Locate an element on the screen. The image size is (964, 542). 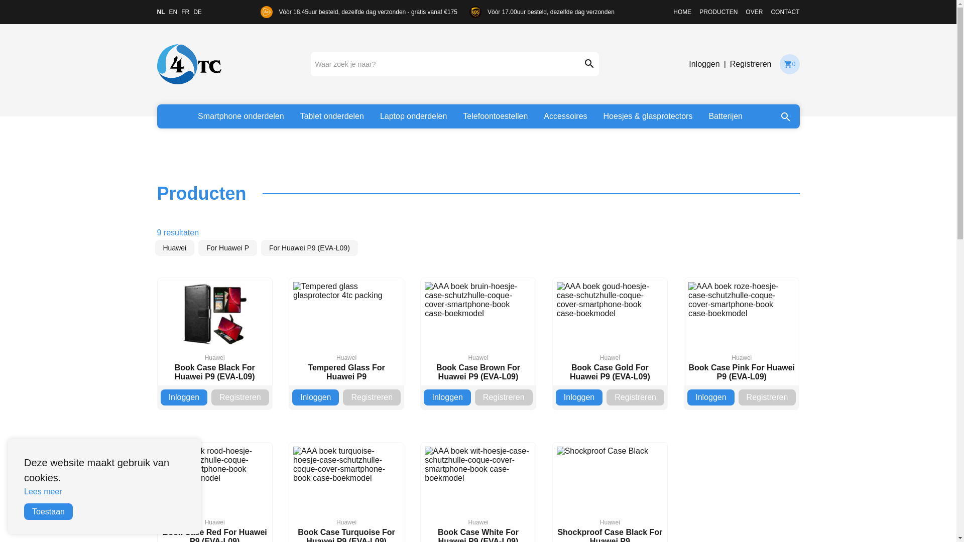
FR is located at coordinates (185, 12).